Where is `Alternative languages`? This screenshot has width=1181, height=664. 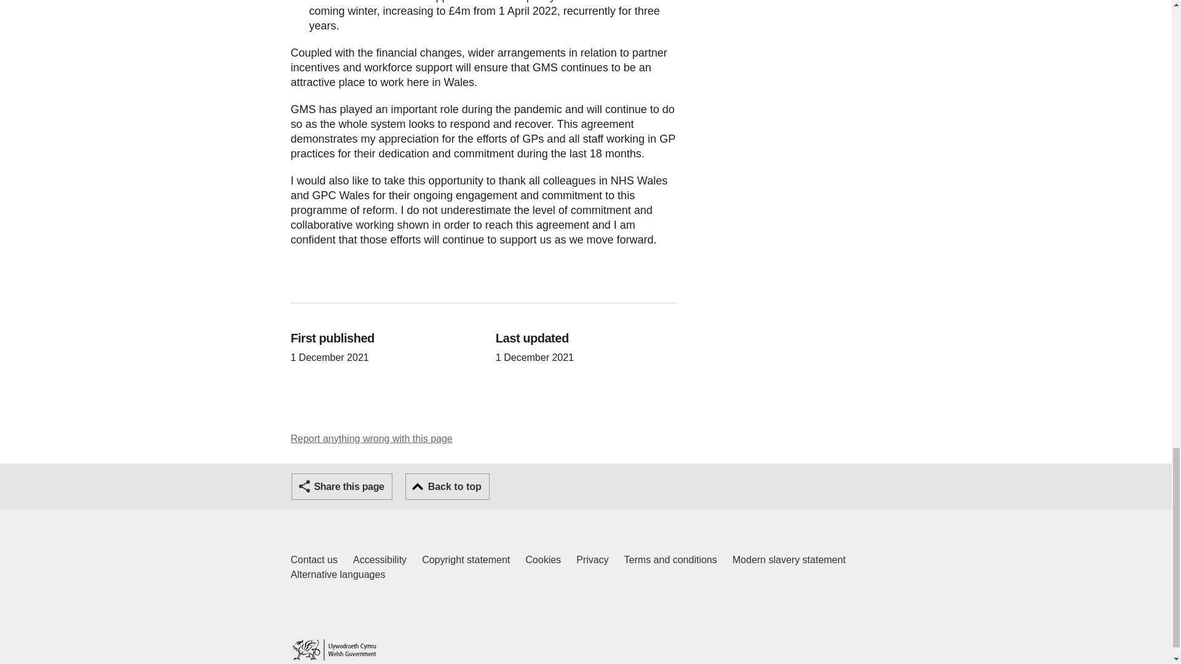
Alternative languages is located at coordinates (337, 575).